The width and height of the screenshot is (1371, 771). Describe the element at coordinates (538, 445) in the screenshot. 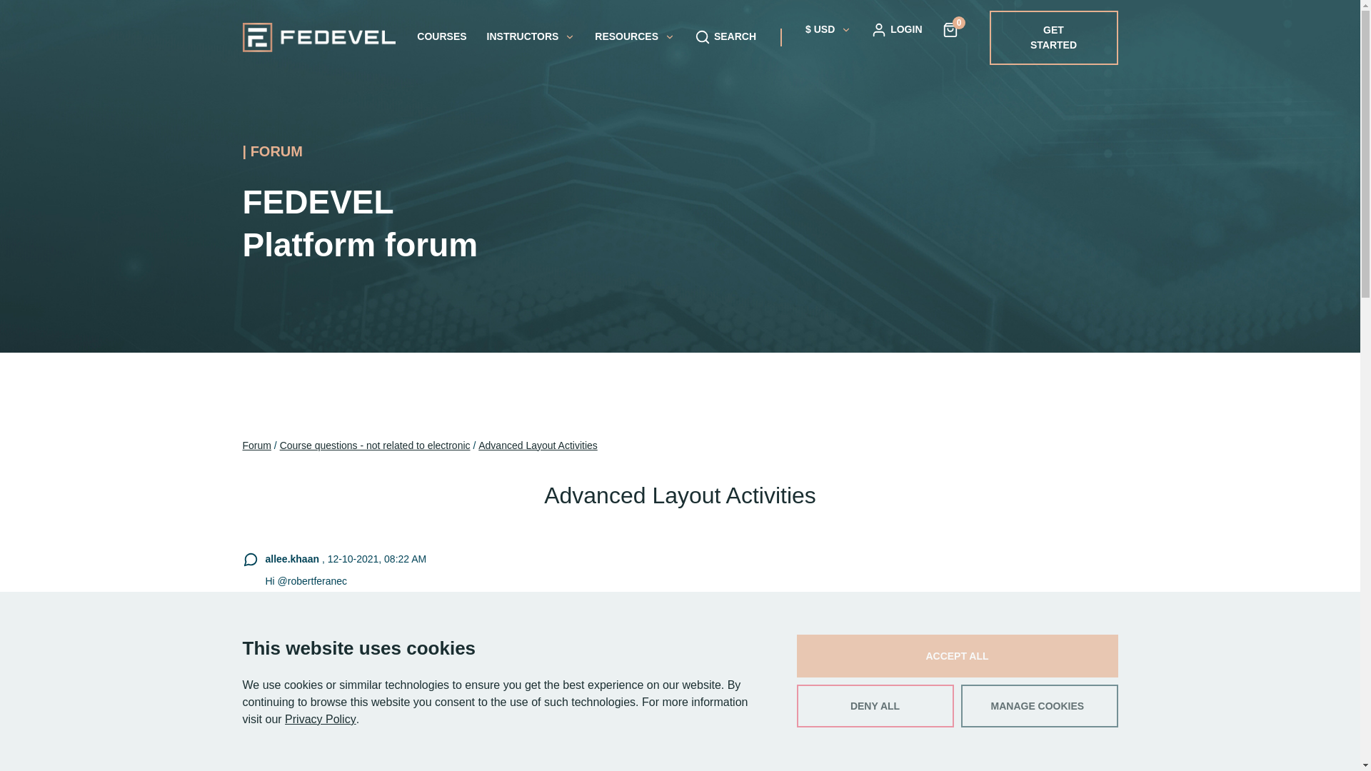

I see `Advanced Layout Activities` at that location.